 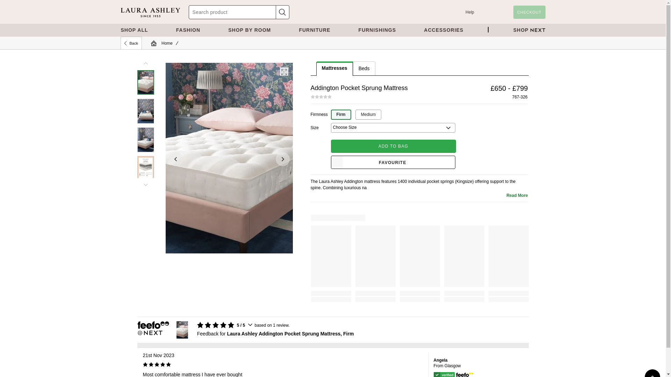 What do you see at coordinates (131, 43) in the screenshot?
I see `Back` at bounding box center [131, 43].